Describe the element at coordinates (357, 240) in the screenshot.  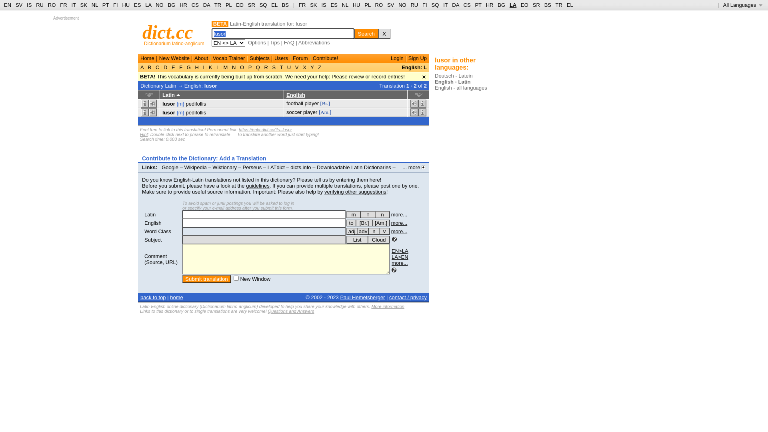
I see `List` at that location.